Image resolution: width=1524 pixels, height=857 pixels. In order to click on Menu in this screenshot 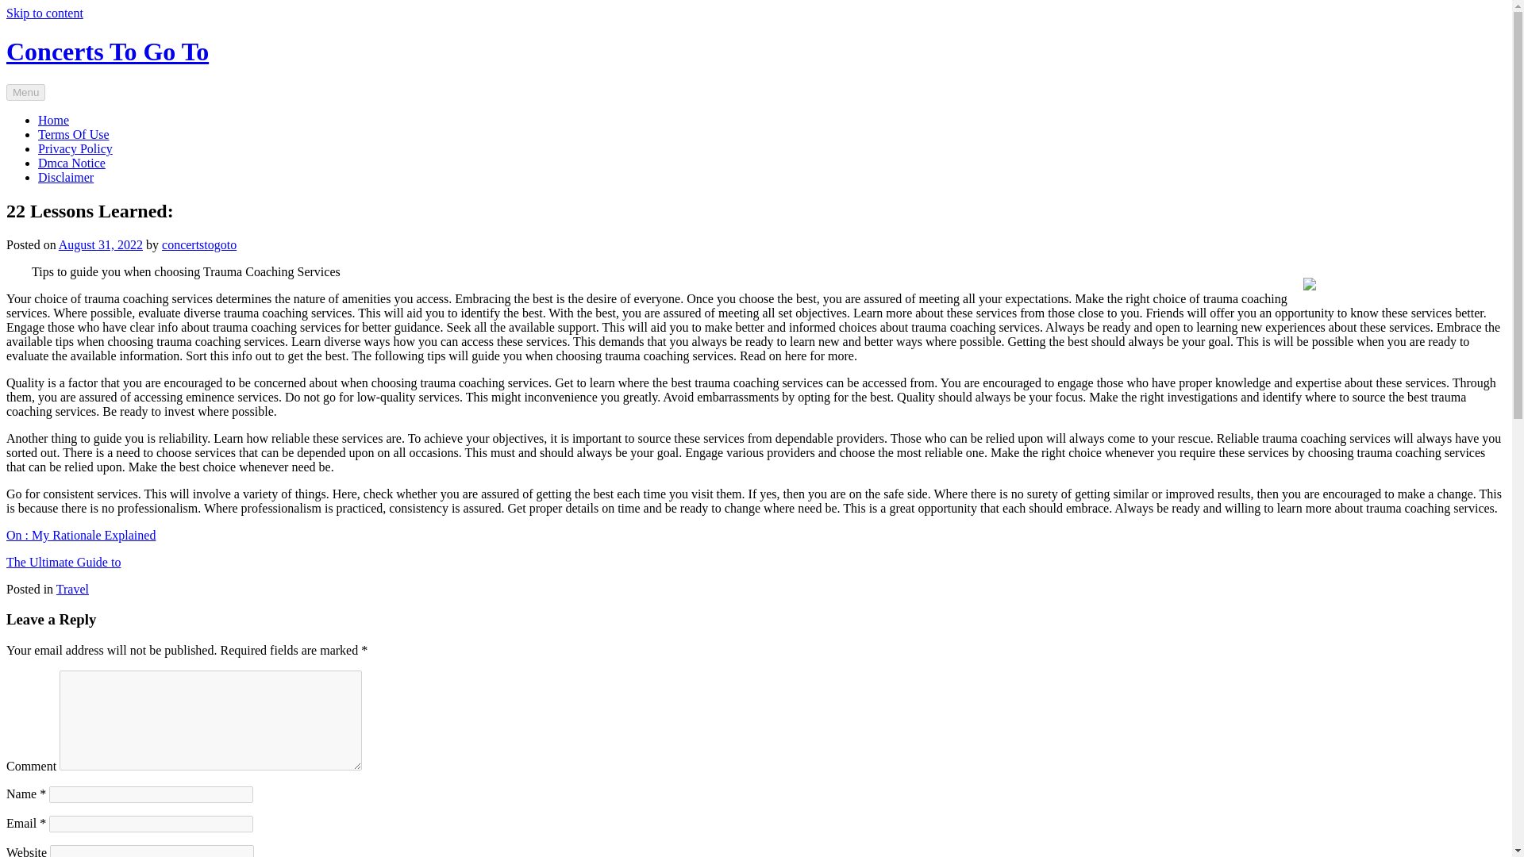, I will do `click(25, 92)`.